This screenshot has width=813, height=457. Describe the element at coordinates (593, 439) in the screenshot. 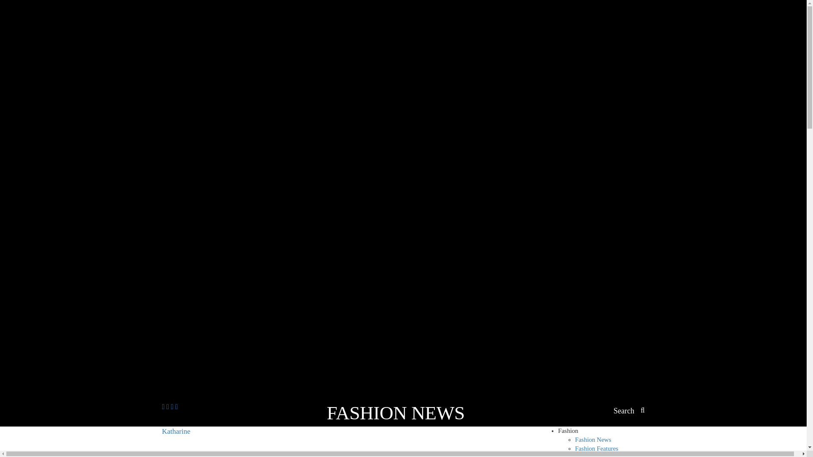

I see `Fashion News` at that location.